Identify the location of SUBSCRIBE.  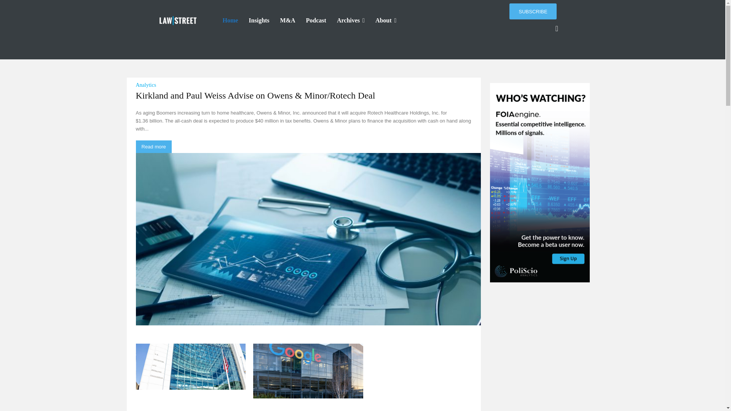
(533, 11).